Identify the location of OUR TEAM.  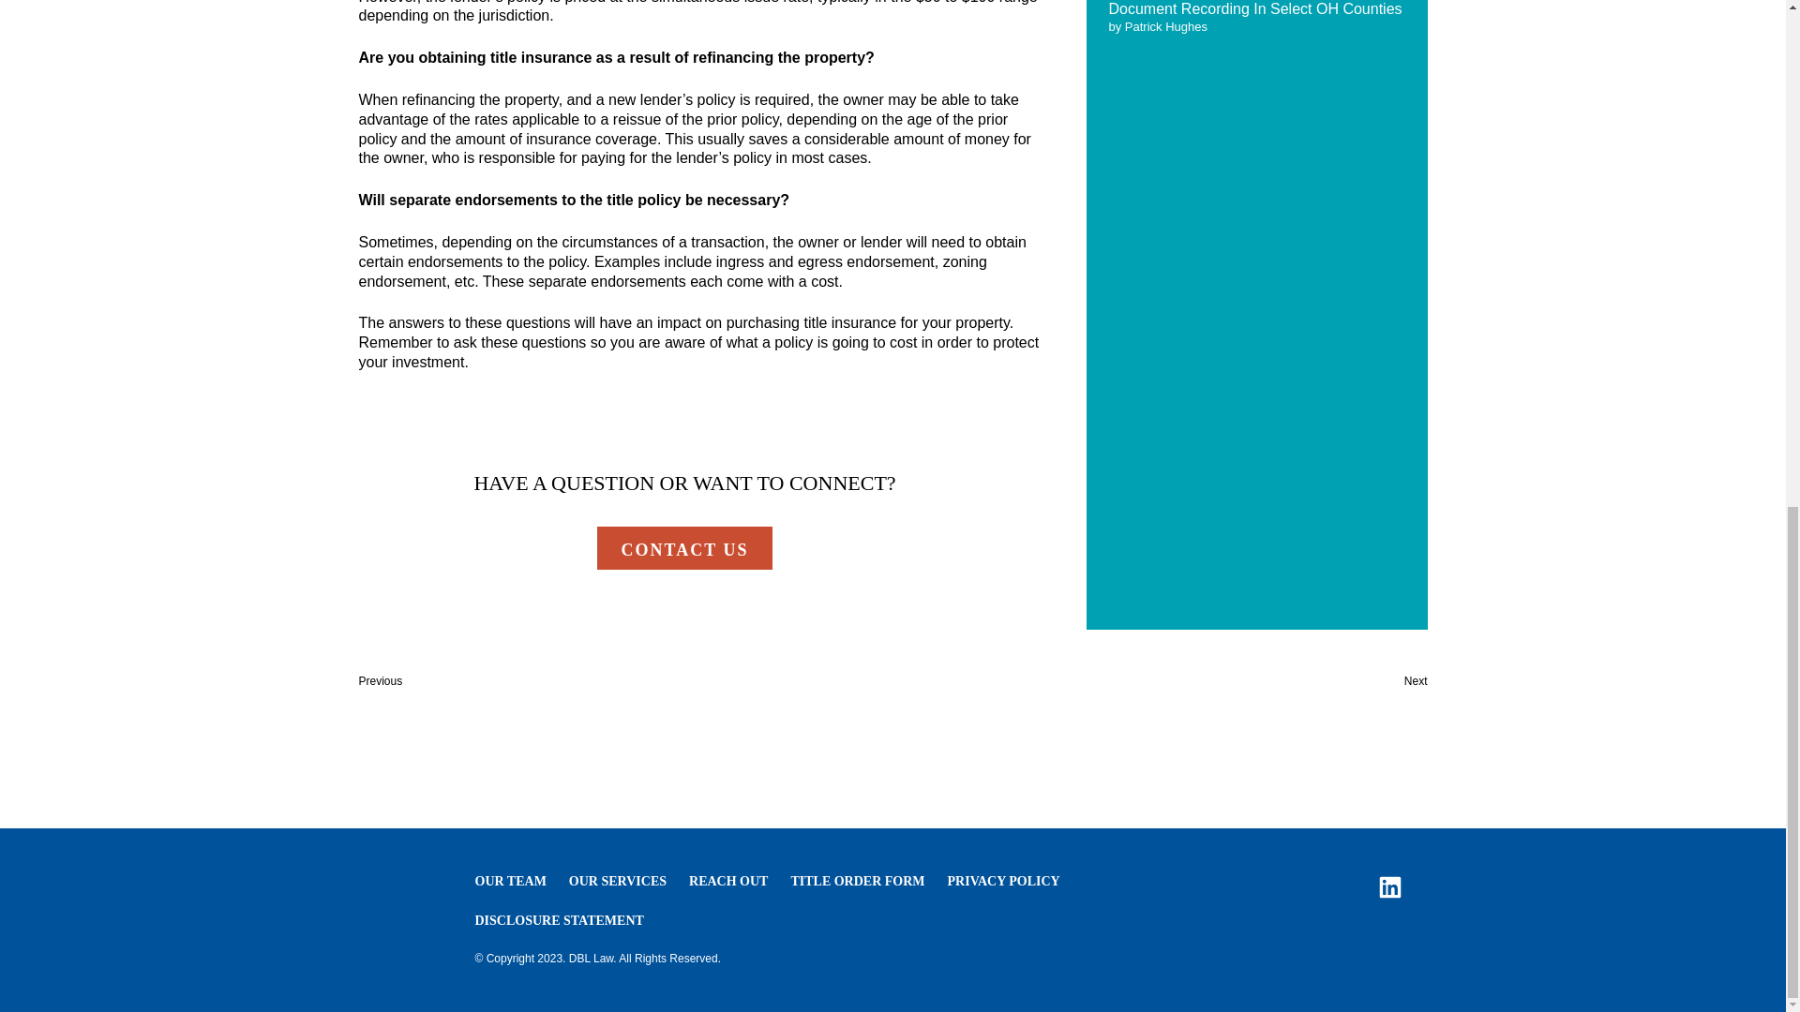
(510, 882).